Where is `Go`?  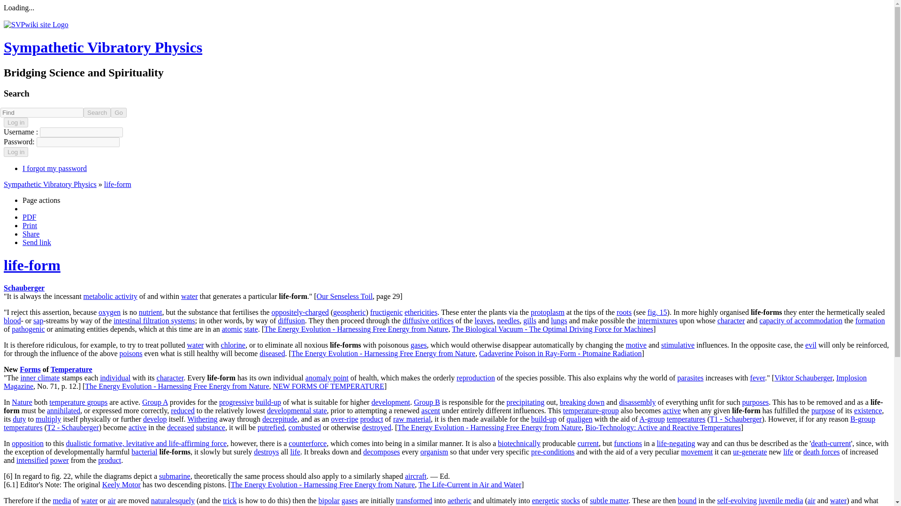 Go is located at coordinates (119, 112).